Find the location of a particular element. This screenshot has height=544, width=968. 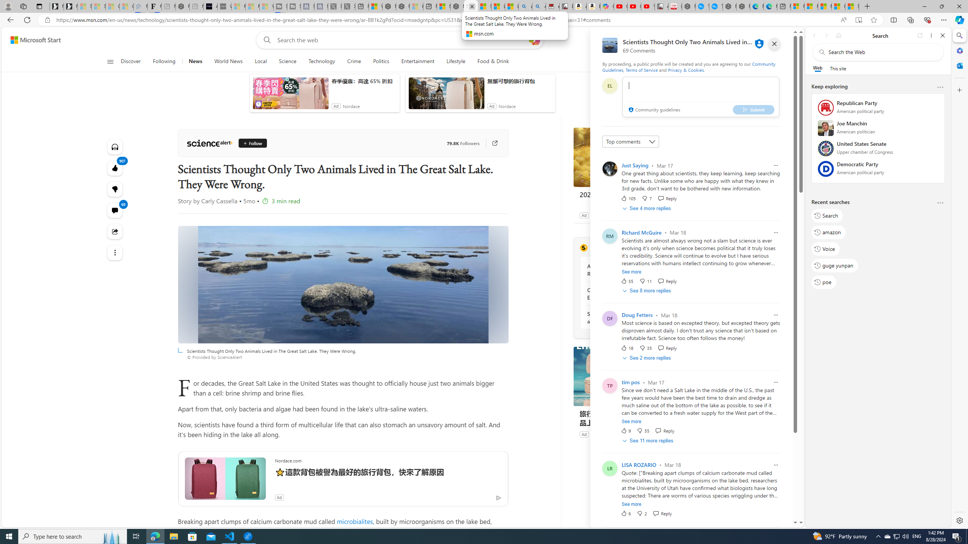

Following is located at coordinates (165, 62).